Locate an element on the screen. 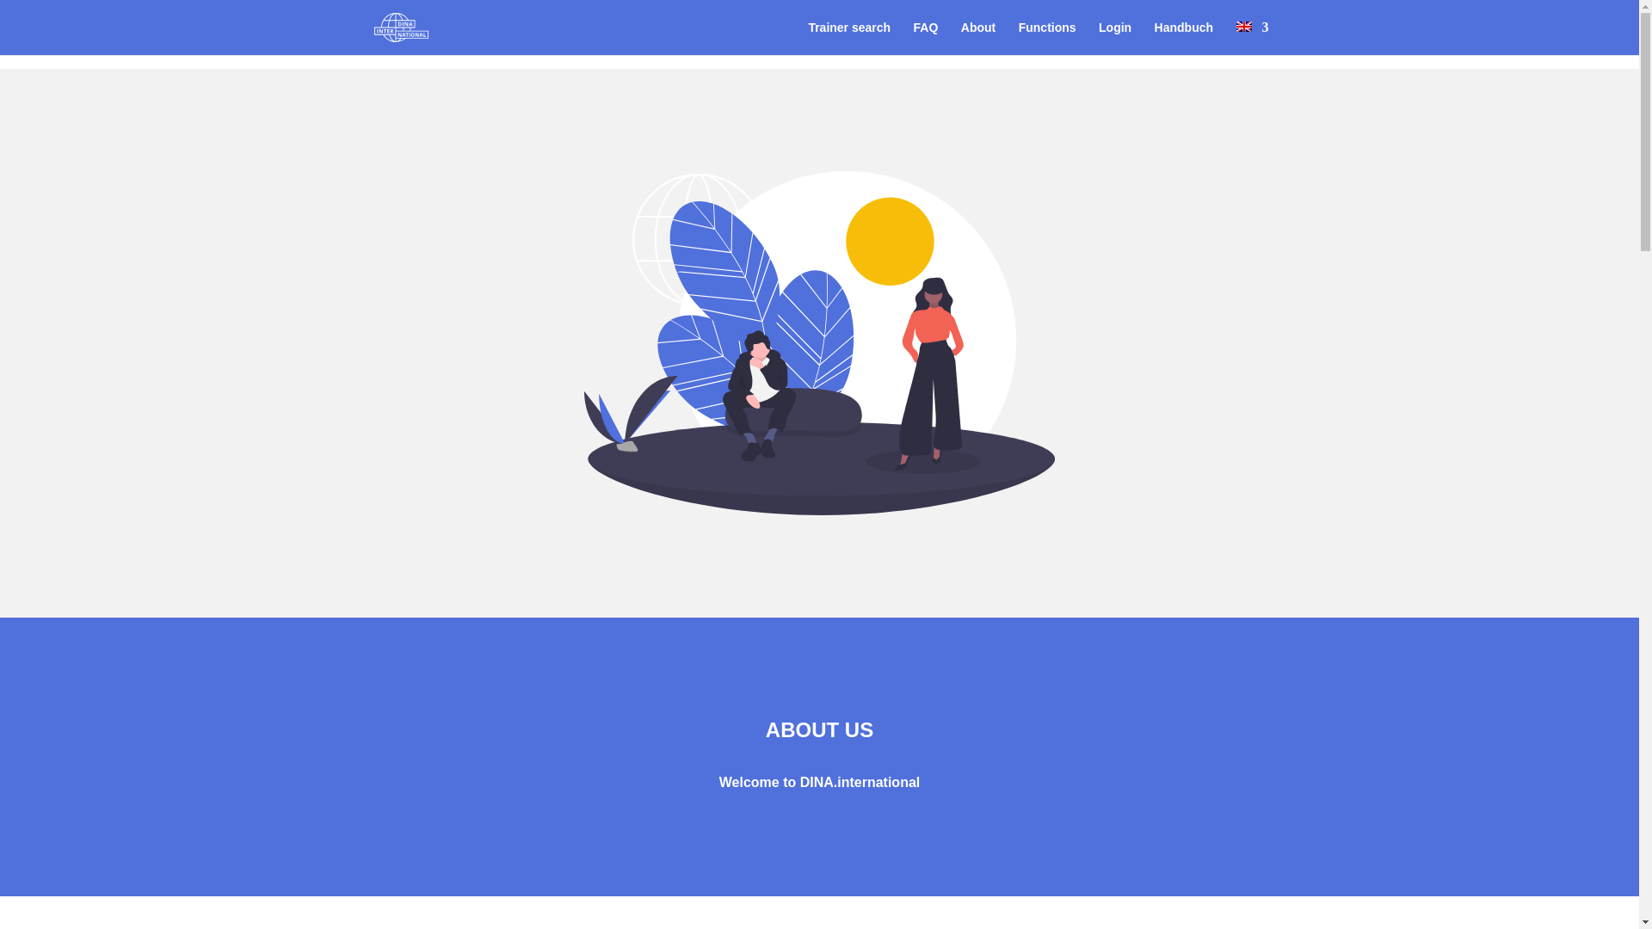 This screenshot has height=929, width=1652. Trainer search is located at coordinates (848, 38).